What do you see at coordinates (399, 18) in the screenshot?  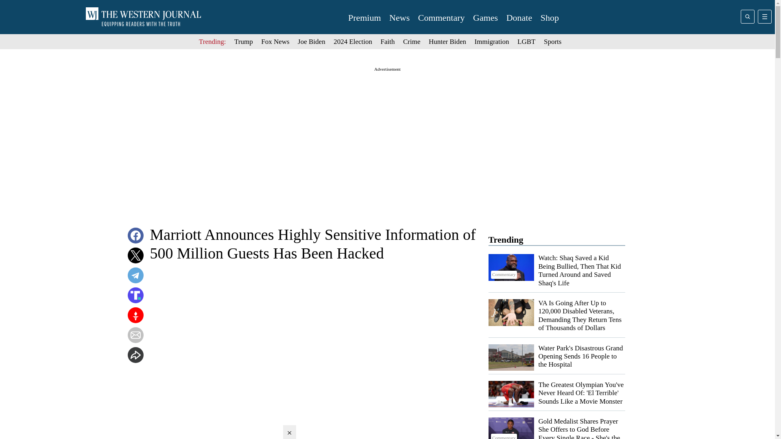 I see `News` at bounding box center [399, 18].